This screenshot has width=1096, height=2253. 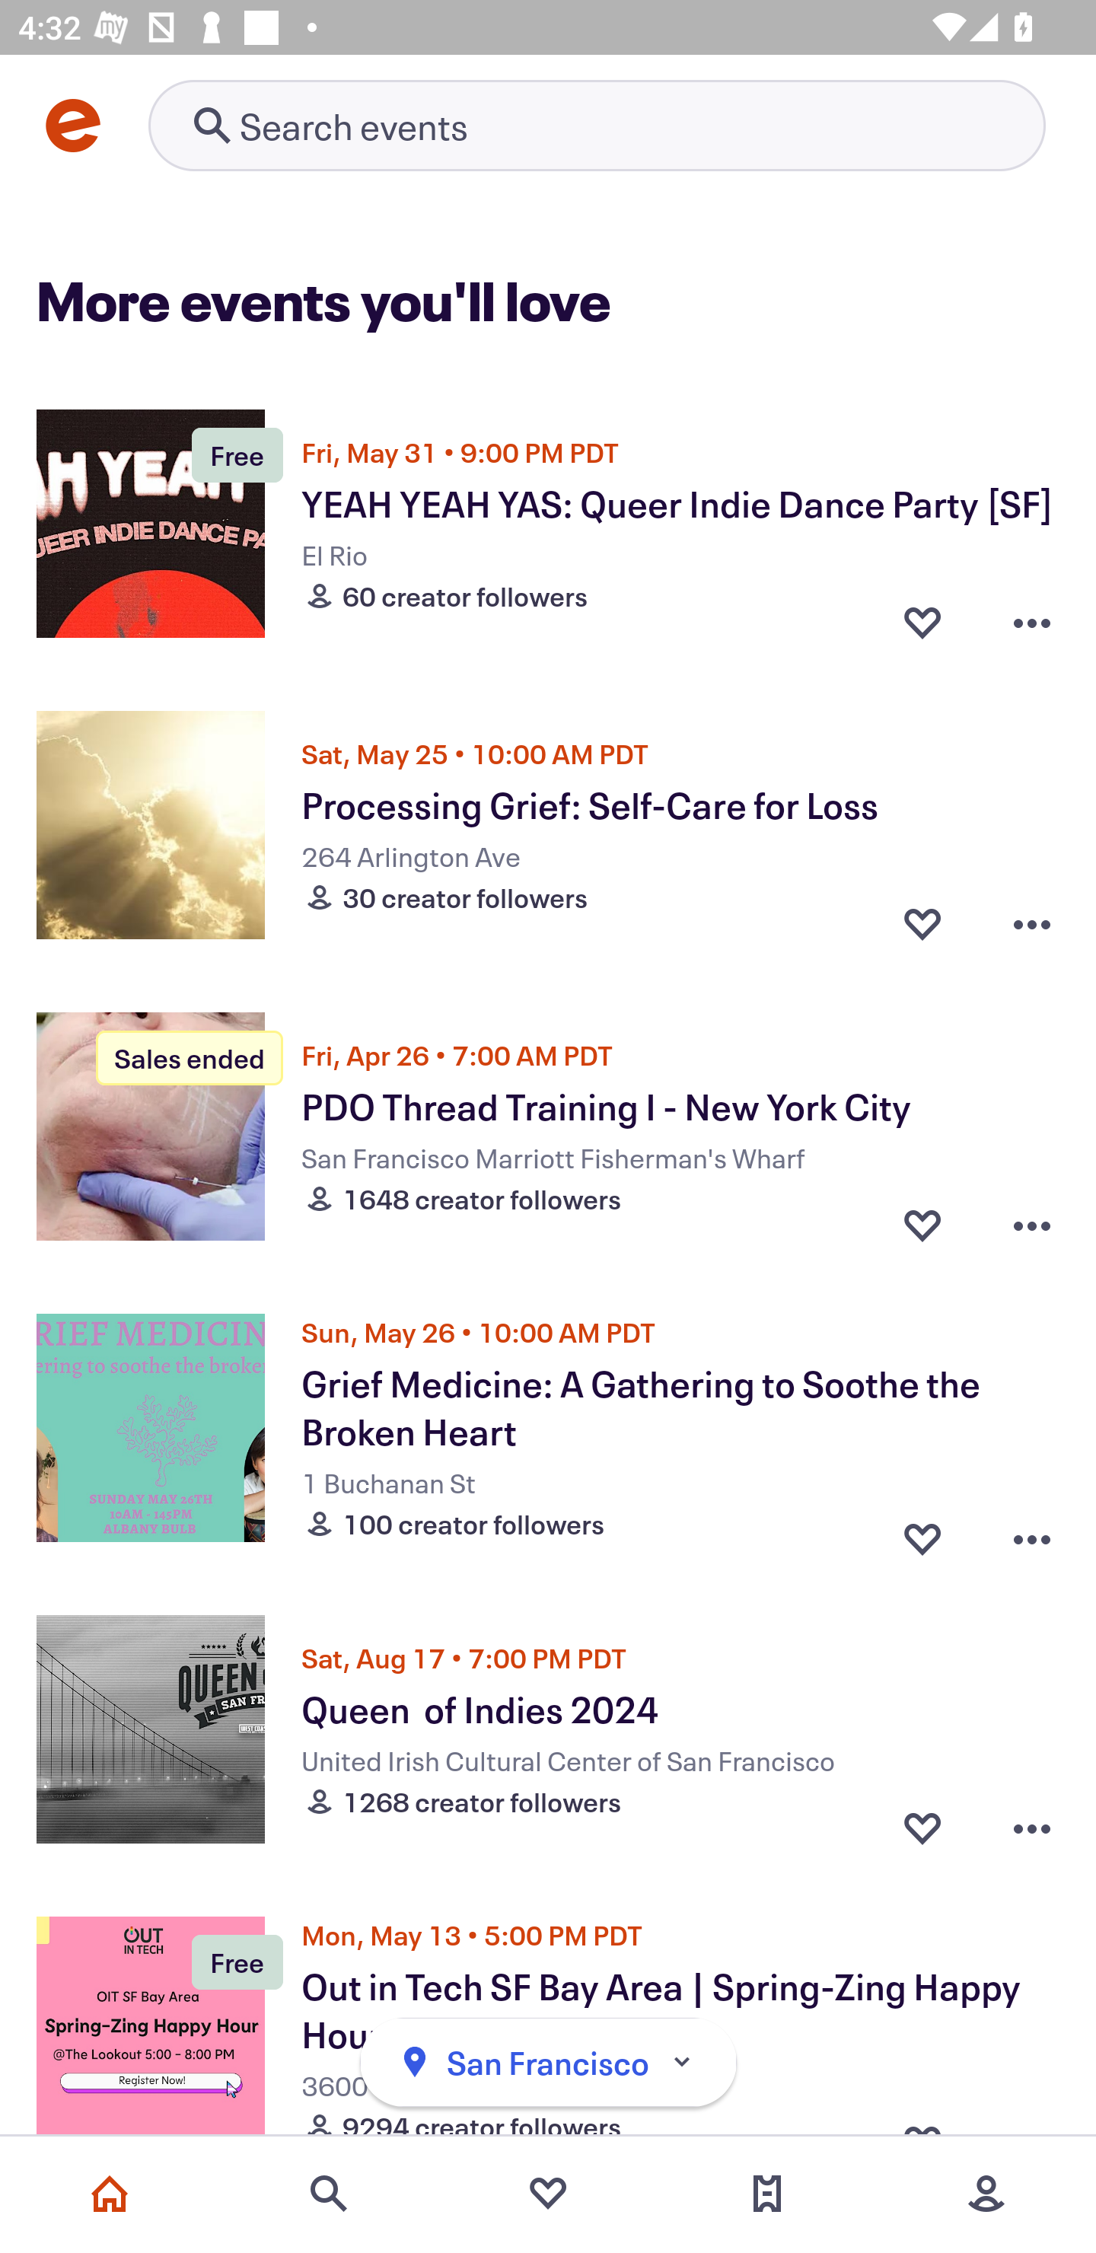 What do you see at coordinates (767, 2194) in the screenshot?
I see `Tickets` at bounding box center [767, 2194].